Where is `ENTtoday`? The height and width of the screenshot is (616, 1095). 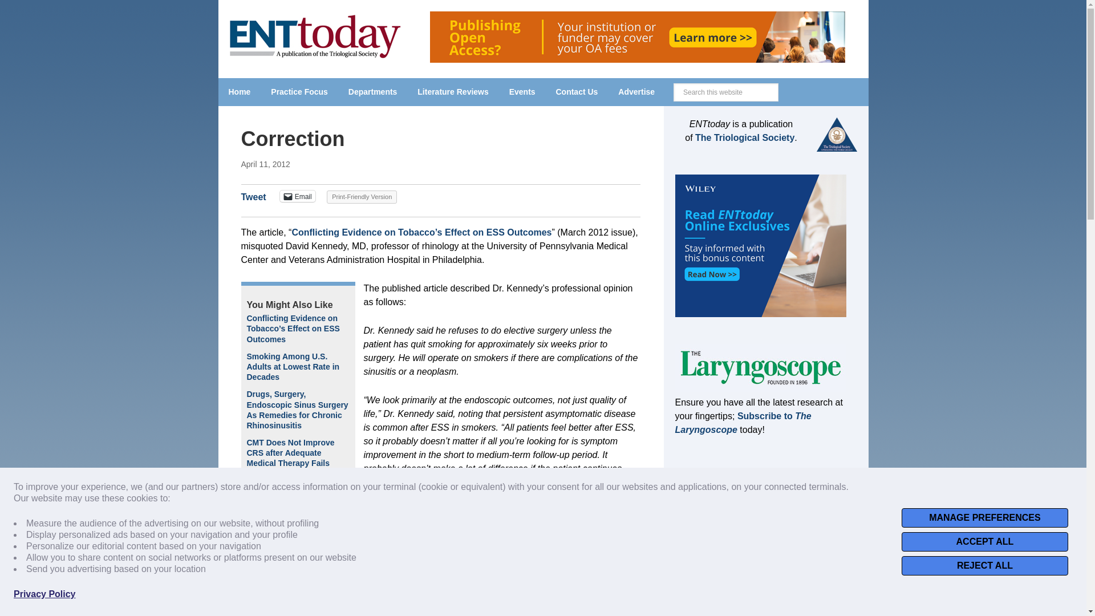
ENTtoday is located at coordinates (315, 55).